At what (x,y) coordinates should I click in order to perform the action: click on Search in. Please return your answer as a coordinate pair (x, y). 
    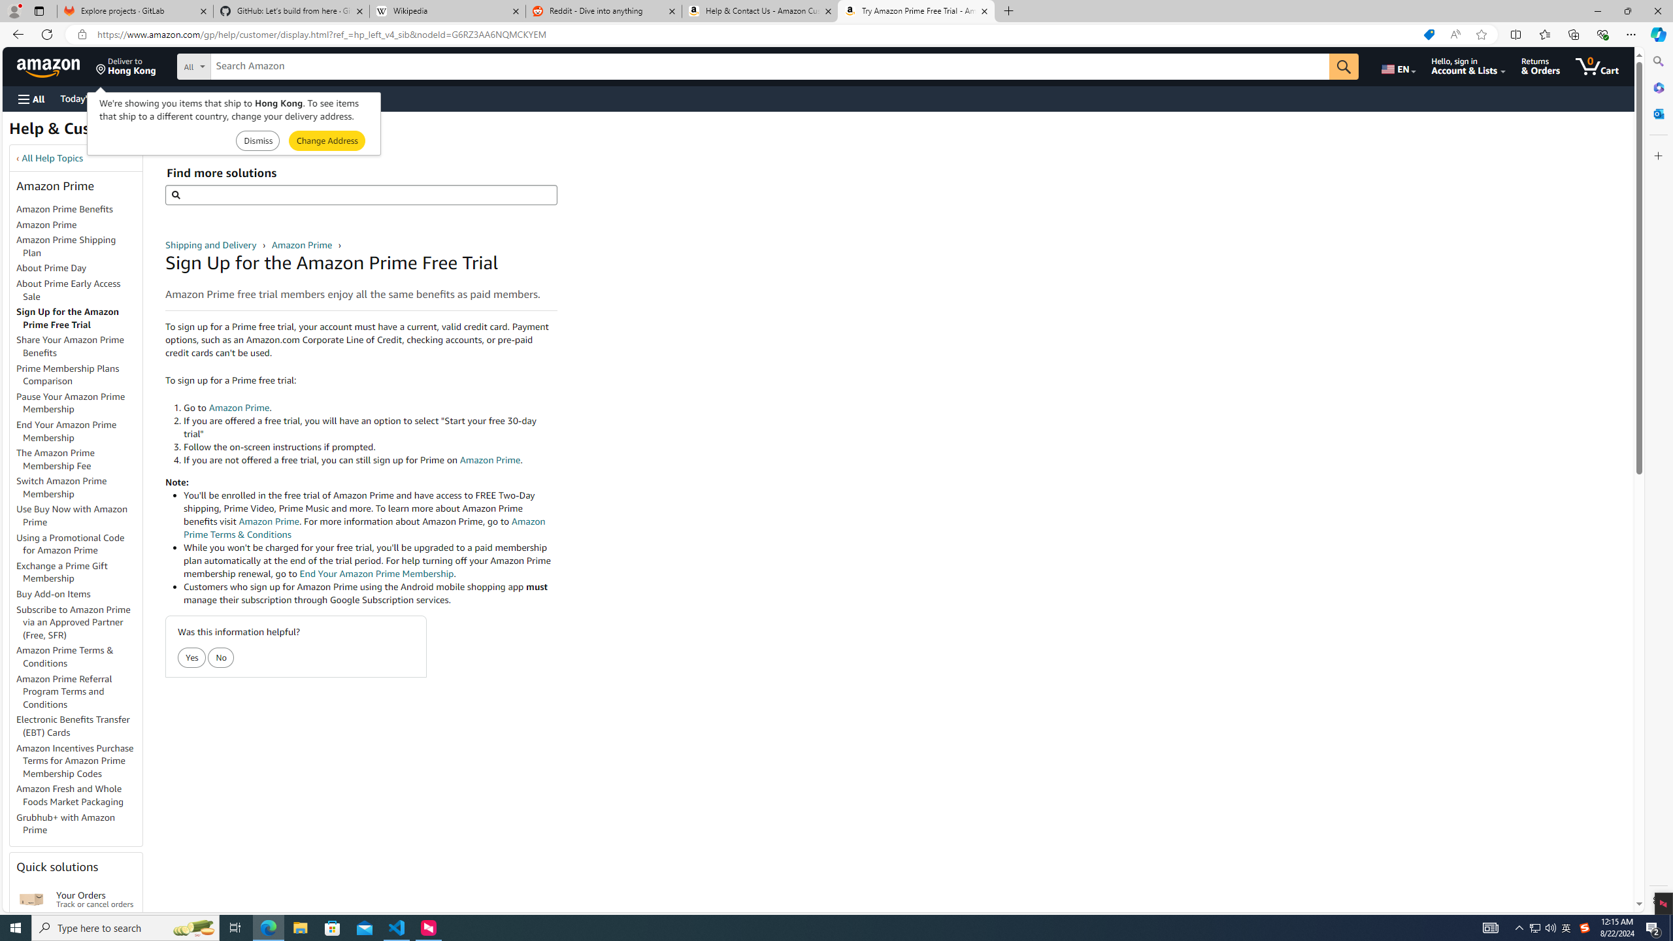
    Looking at the image, I should click on (242, 65).